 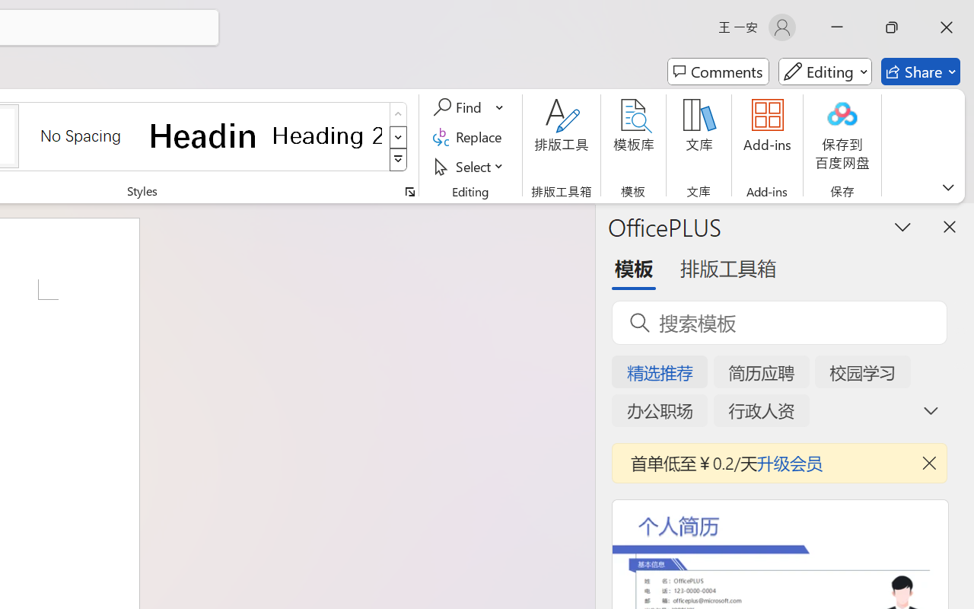 What do you see at coordinates (718, 72) in the screenshot?
I see `Comments` at bounding box center [718, 72].